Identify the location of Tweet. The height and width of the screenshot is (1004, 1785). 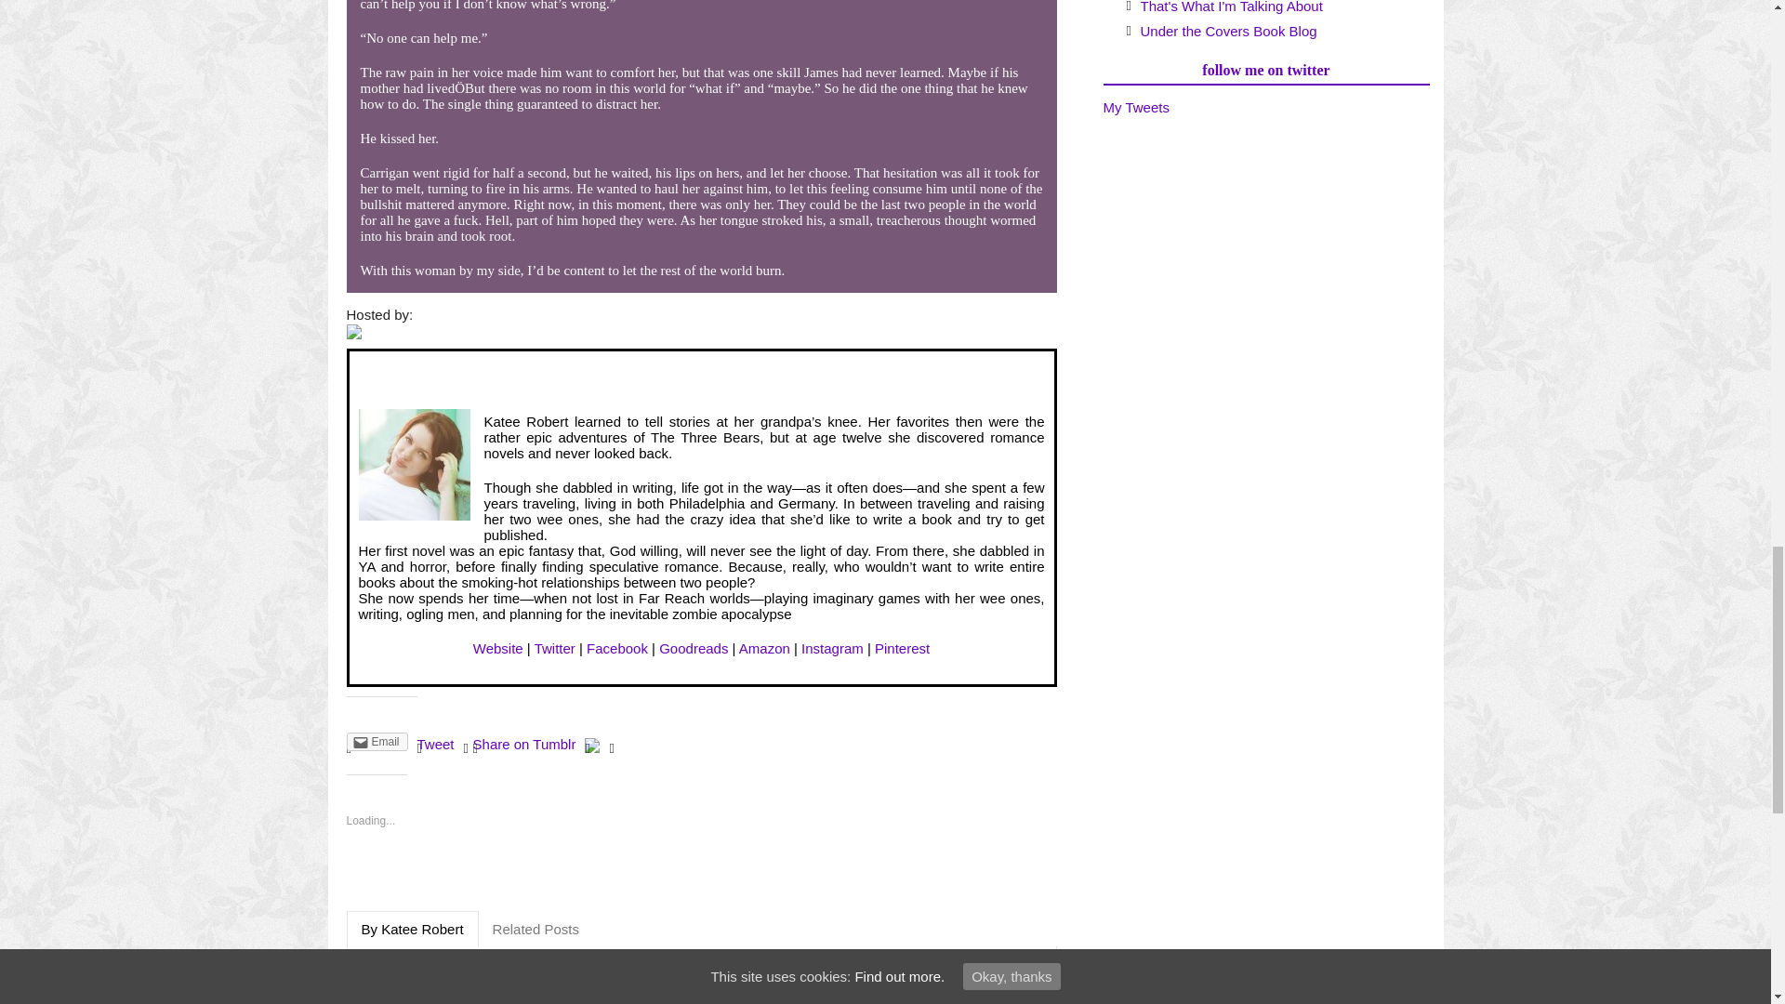
(436, 744).